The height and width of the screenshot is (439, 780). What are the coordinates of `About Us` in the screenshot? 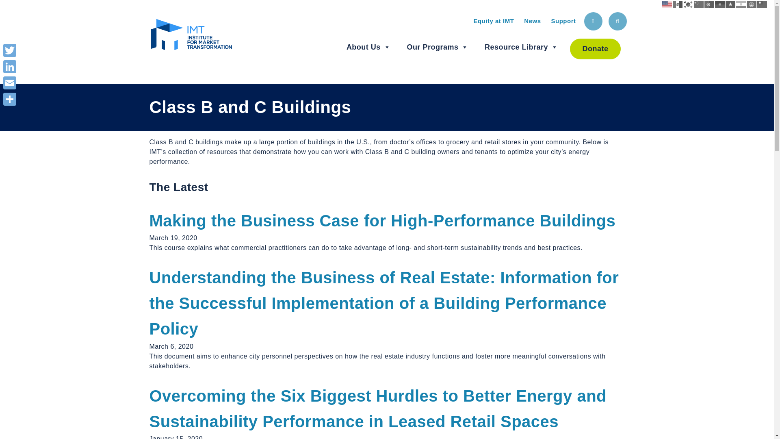 It's located at (368, 47).